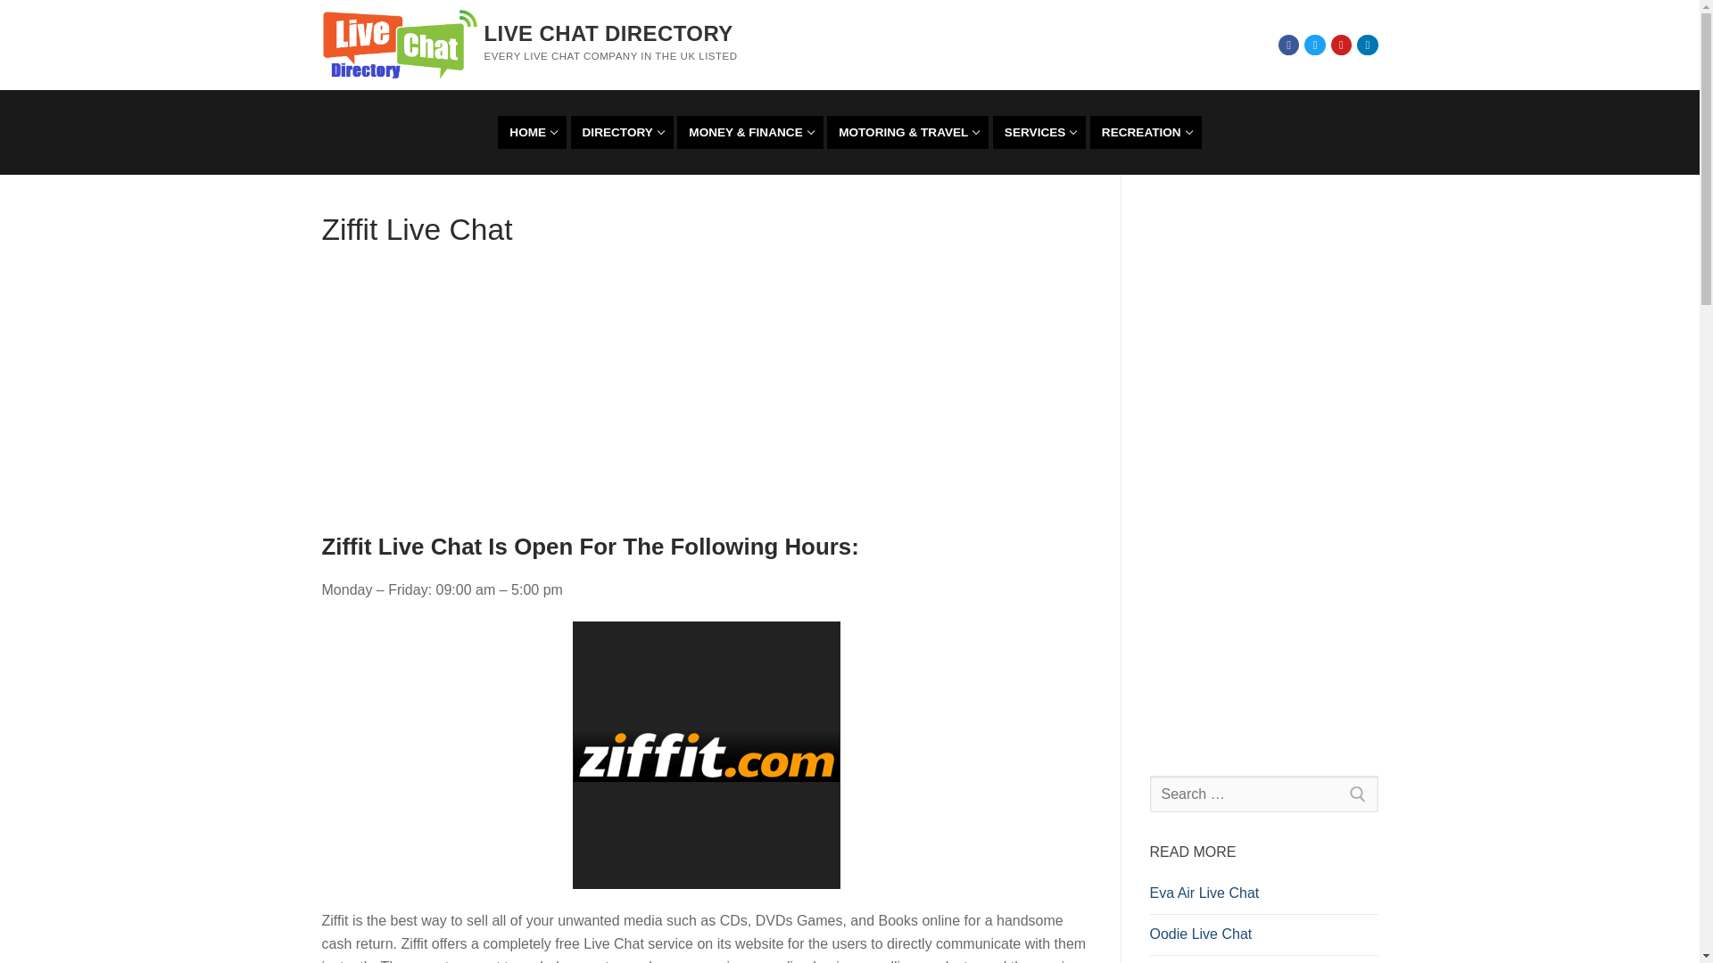  Describe the element at coordinates (621, 132) in the screenshot. I see `LIVE CHAT DIRECTORY` at that location.